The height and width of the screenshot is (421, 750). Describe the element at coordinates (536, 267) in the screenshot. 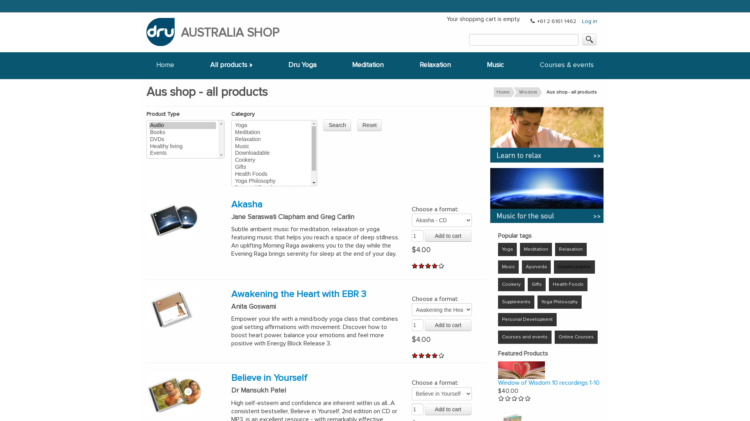

I see `Ayurveda` at that location.